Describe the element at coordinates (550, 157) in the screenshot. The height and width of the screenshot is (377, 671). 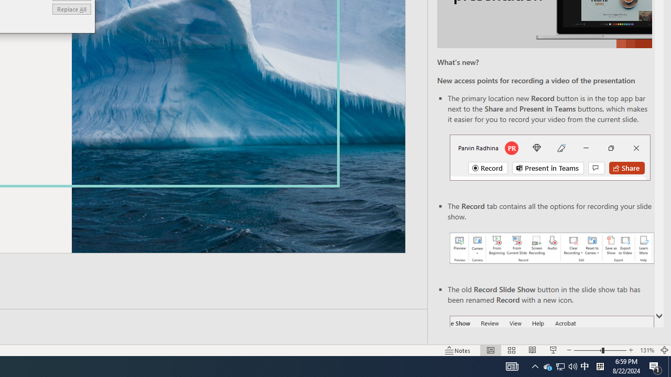
I see `Record button in top bar` at that location.